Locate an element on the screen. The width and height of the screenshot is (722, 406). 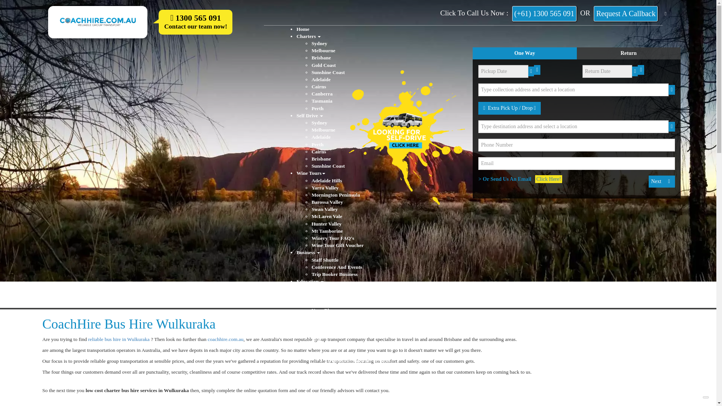
Mt Tamborine is located at coordinates (326, 231).